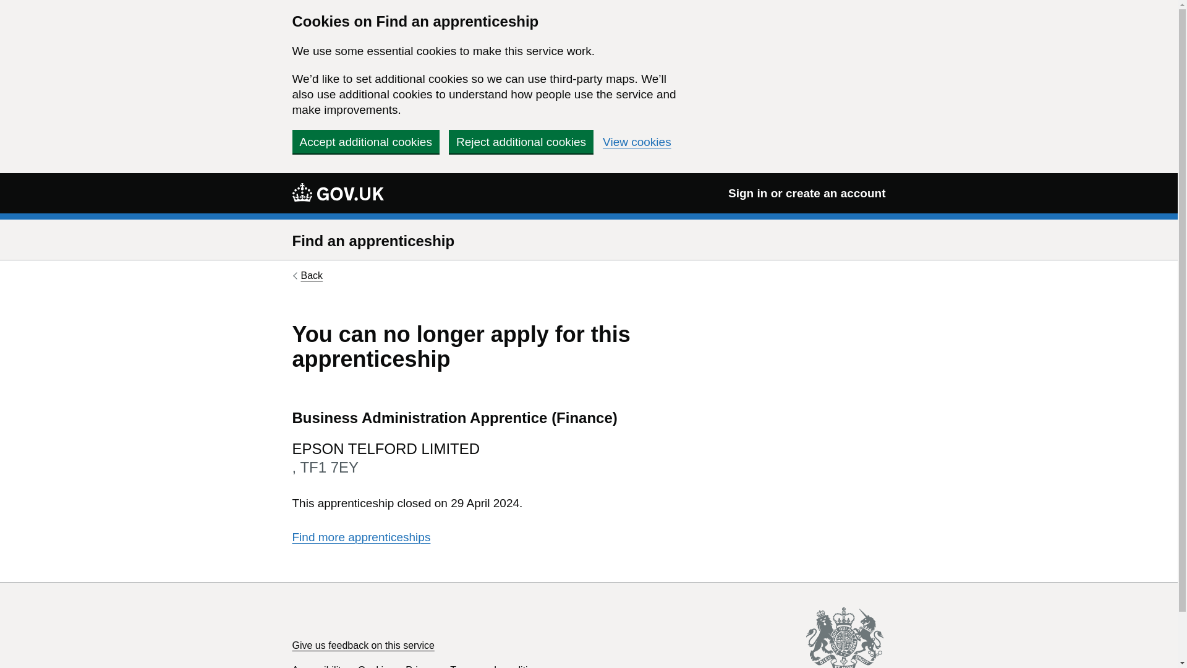 This screenshot has height=668, width=1187. I want to click on Skip to main content, so click(9, 6).